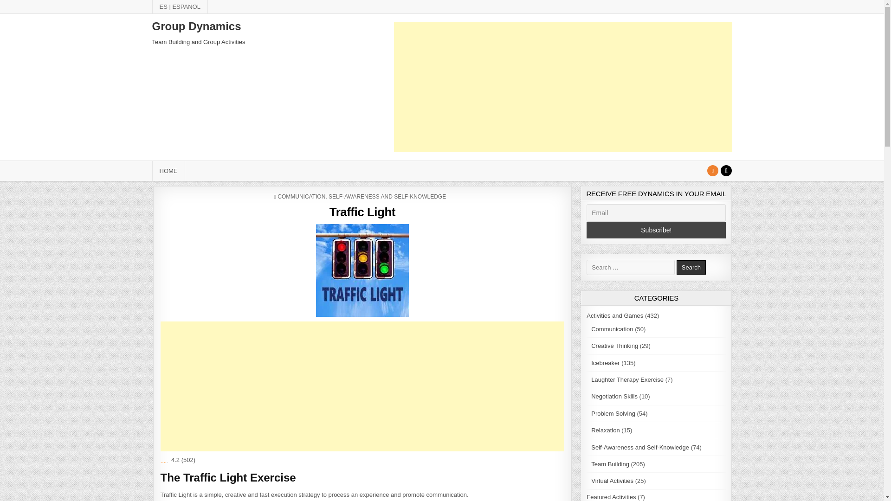 The image size is (891, 501). Describe the element at coordinates (197, 26) in the screenshot. I see `Group Dynamics` at that location.